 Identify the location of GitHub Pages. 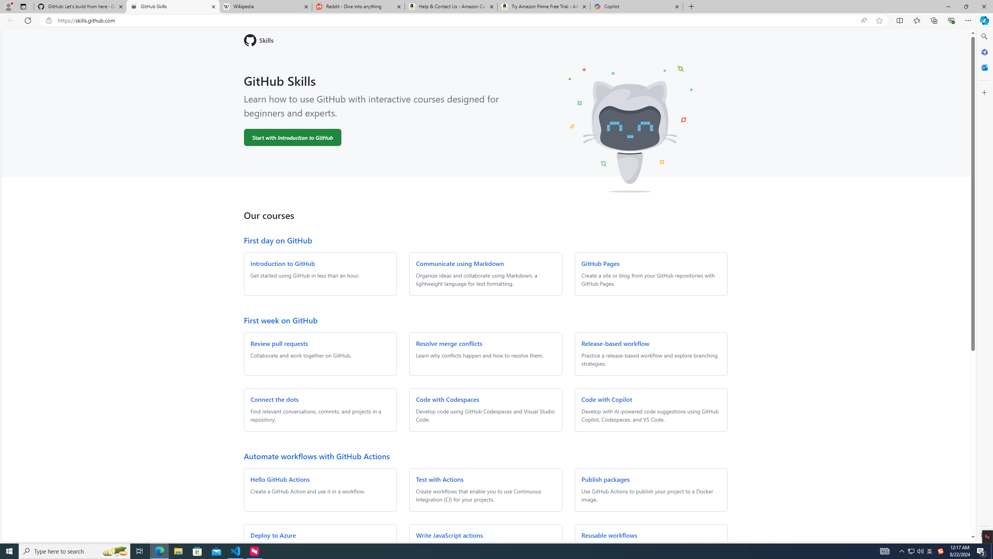
(600, 263).